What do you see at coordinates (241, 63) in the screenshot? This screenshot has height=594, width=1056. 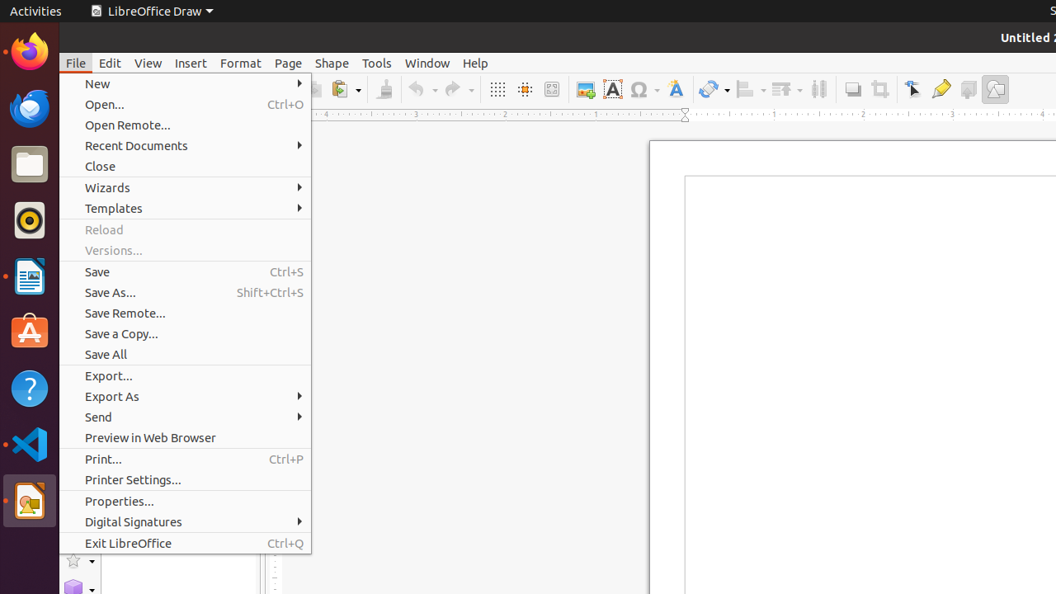 I see `Format` at bounding box center [241, 63].